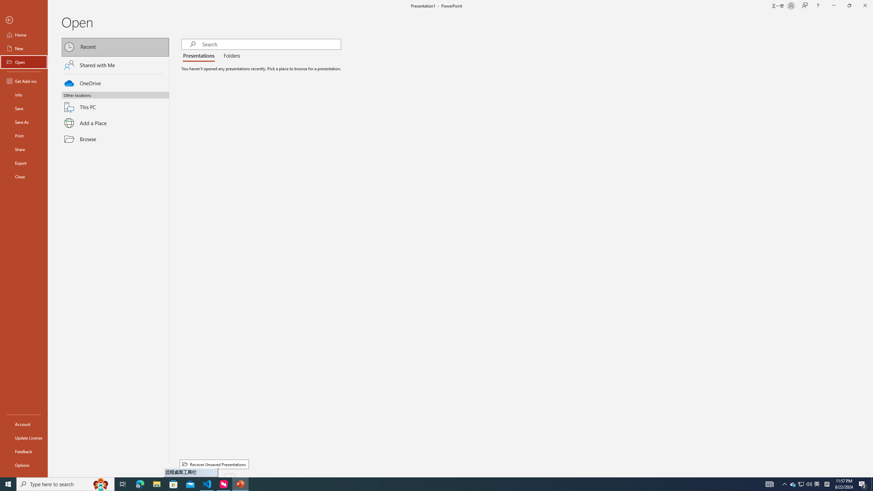 This screenshot has width=873, height=491. Describe the element at coordinates (24, 48) in the screenshot. I see `New` at that location.